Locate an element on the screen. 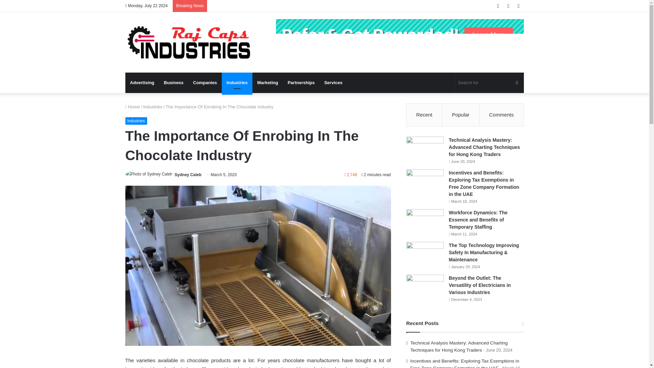 The width and height of the screenshot is (654, 368). Home is located at coordinates (133, 106).